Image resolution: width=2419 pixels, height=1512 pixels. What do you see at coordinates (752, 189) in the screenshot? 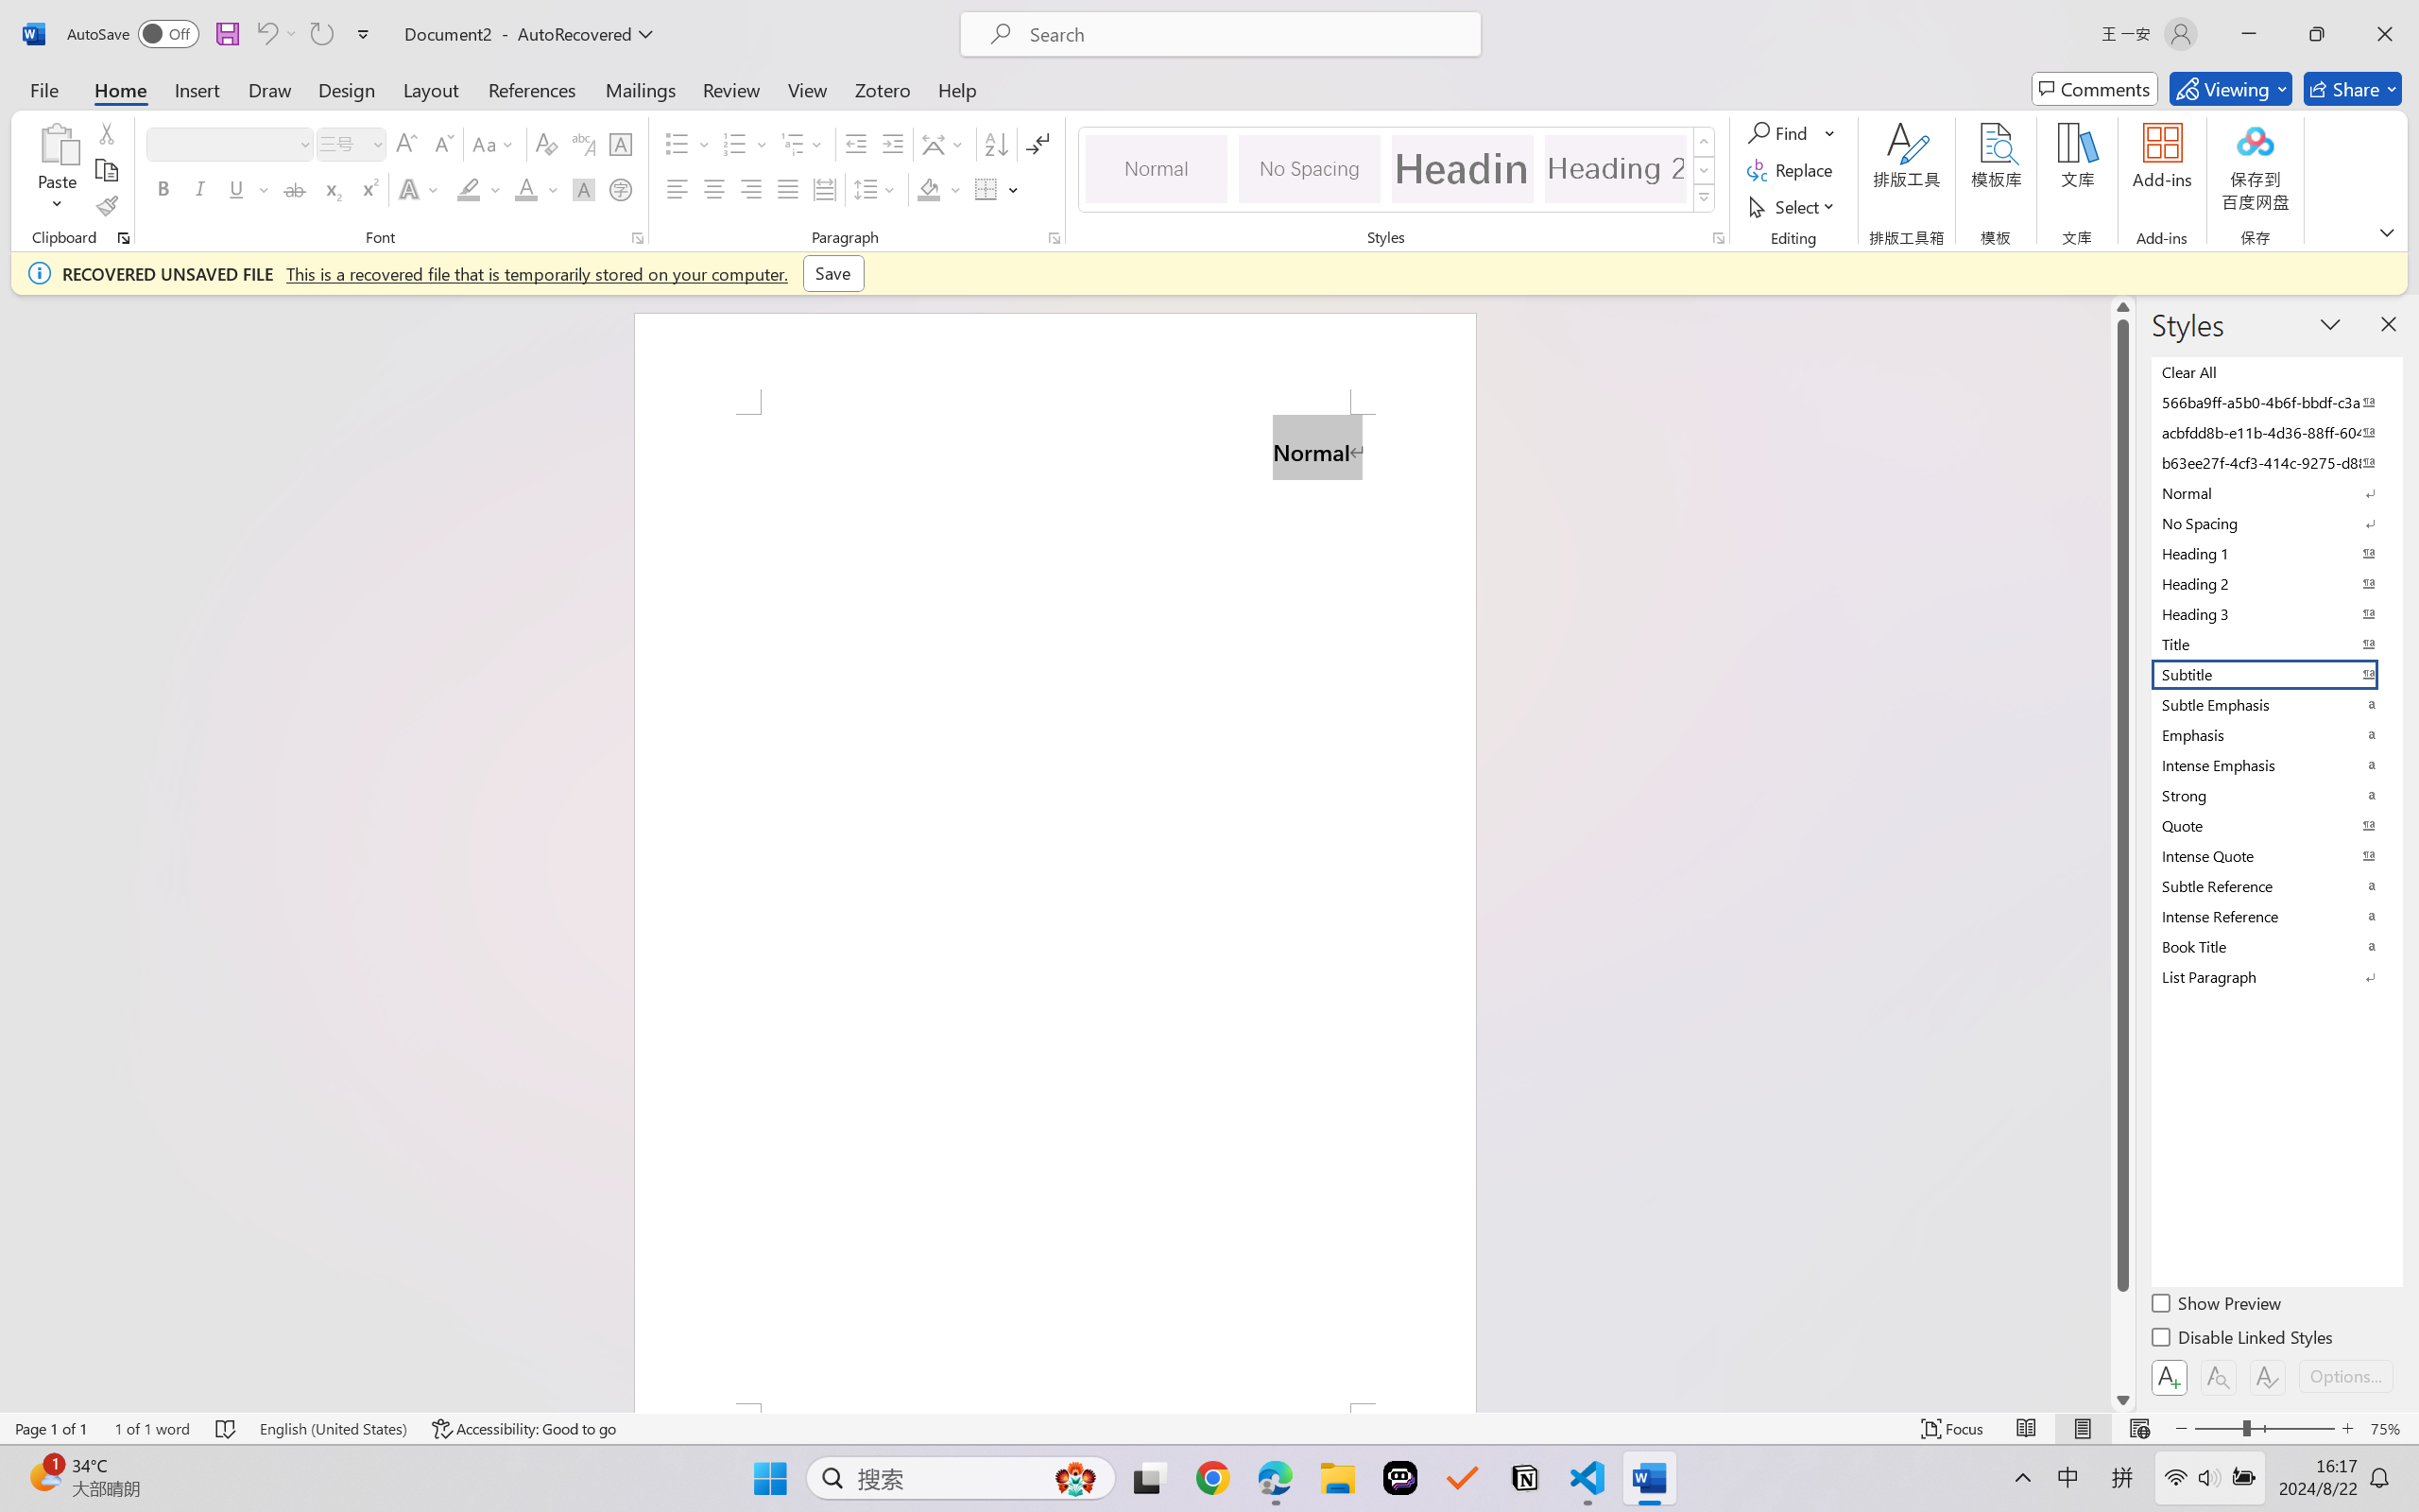
I see `Align Right` at bounding box center [752, 189].